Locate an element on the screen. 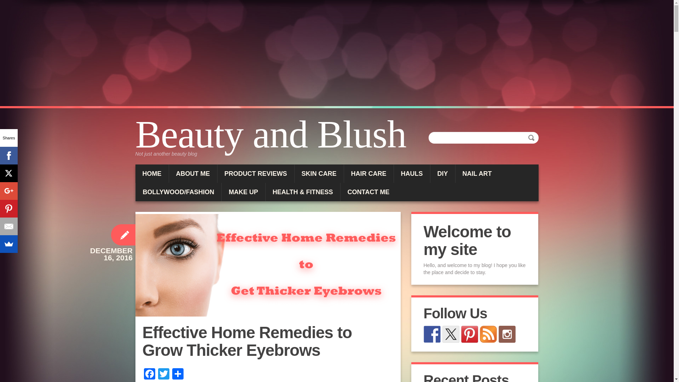  Facebook is located at coordinates (149, 375).